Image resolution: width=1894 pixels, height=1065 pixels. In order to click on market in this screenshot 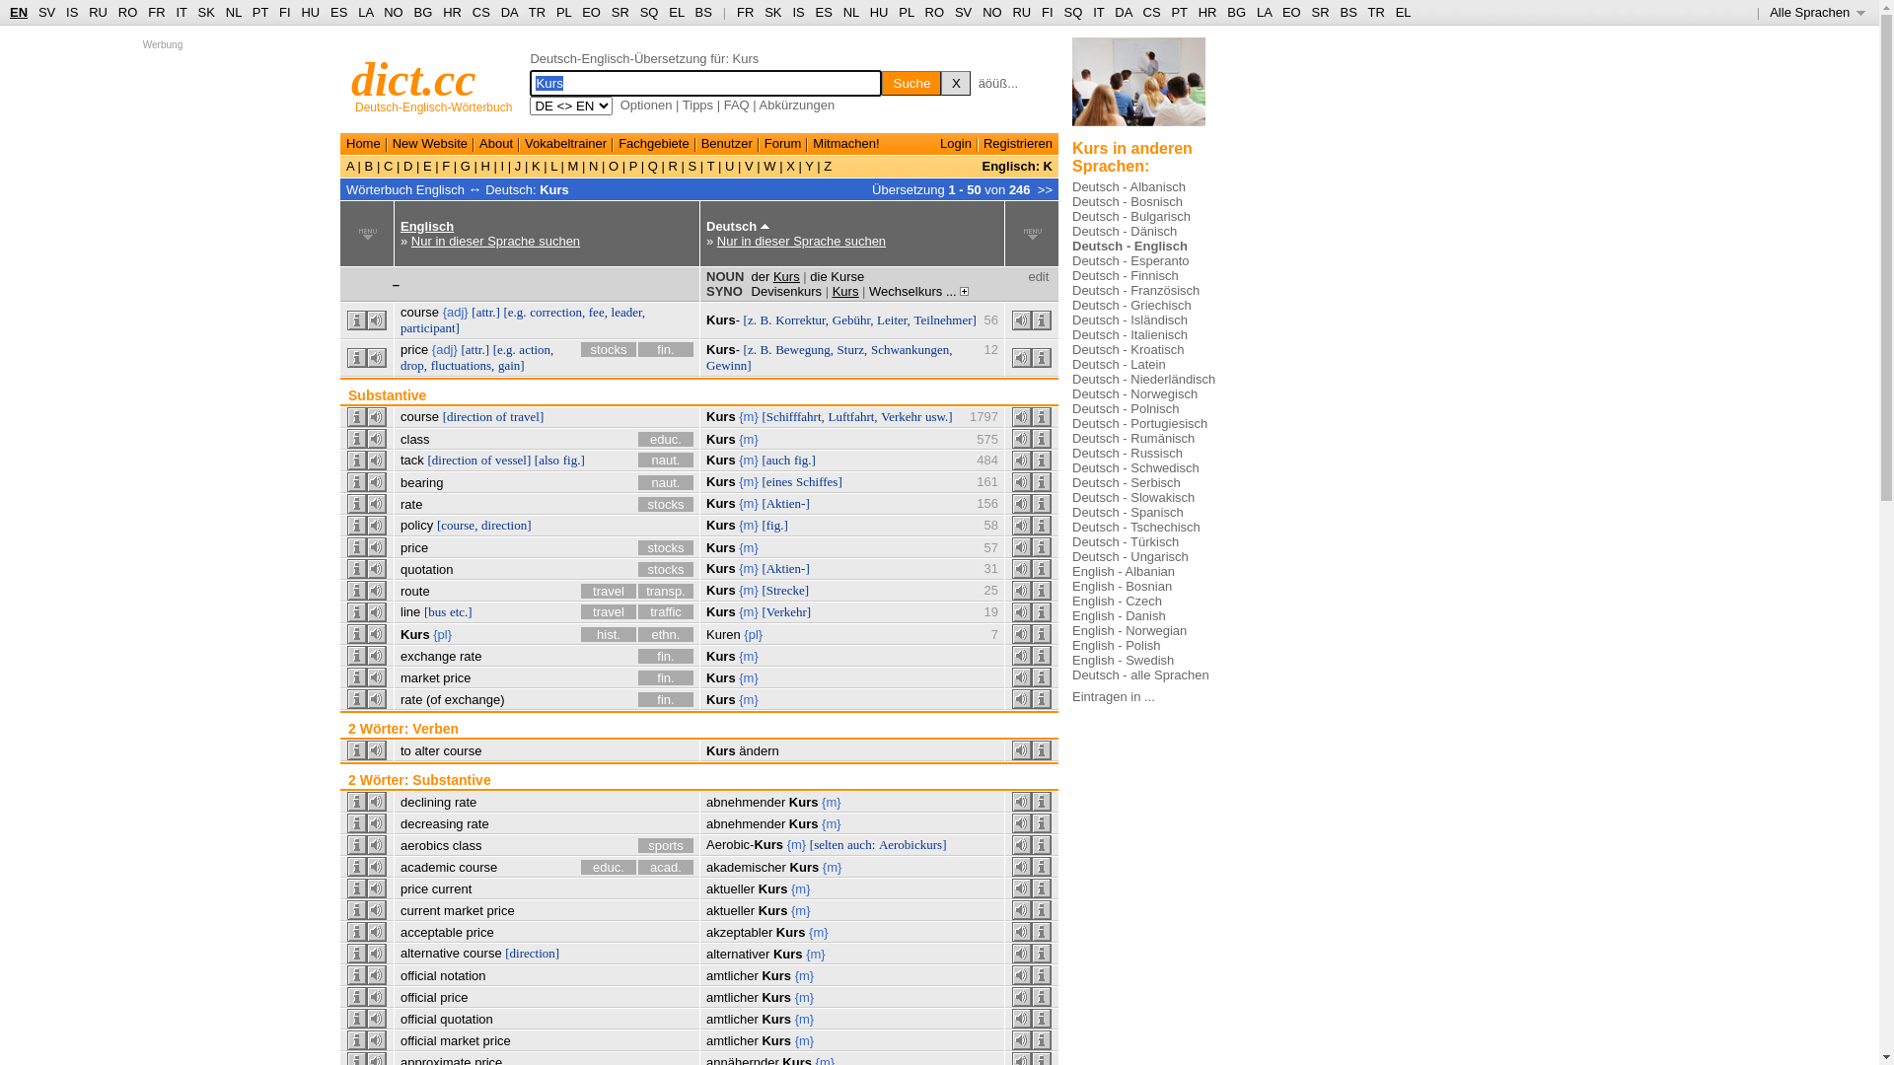, I will do `click(460, 1041)`.